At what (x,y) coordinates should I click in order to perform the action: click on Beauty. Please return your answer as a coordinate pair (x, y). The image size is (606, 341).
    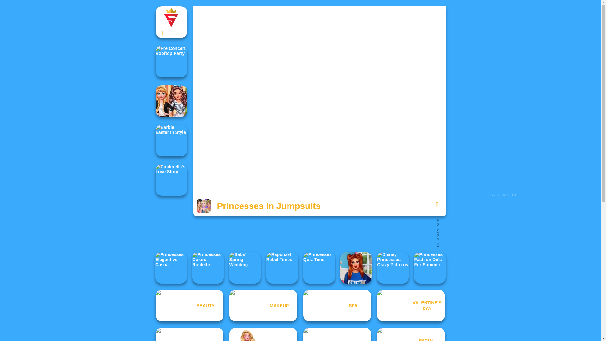
    Looking at the image, I should click on (189, 306).